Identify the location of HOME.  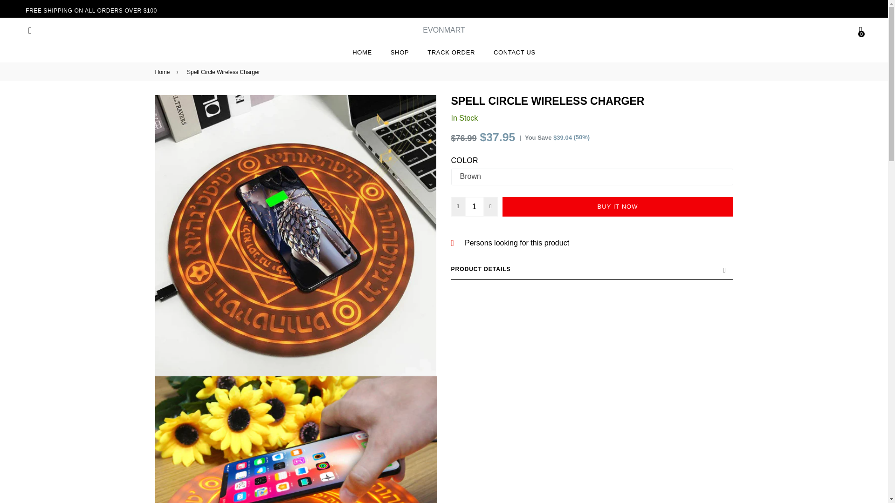
(362, 52).